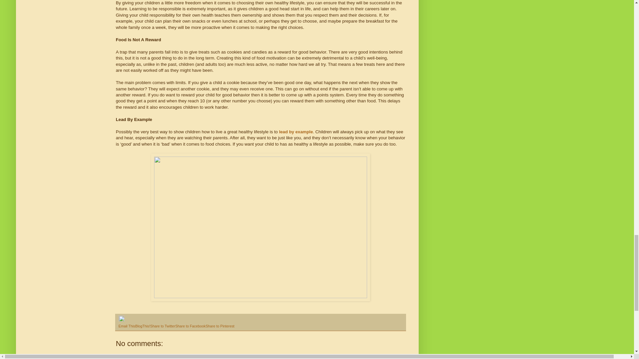 The height and width of the screenshot is (359, 639). I want to click on Edit Post, so click(121, 320).